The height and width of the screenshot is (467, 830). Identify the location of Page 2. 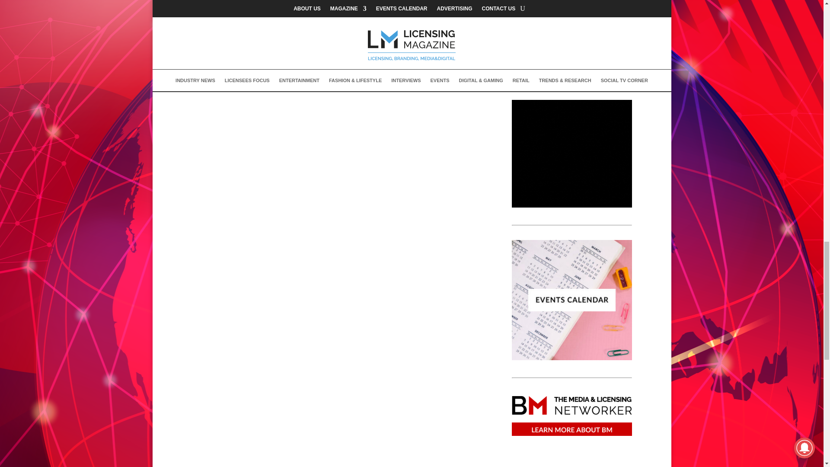
(331, 17).